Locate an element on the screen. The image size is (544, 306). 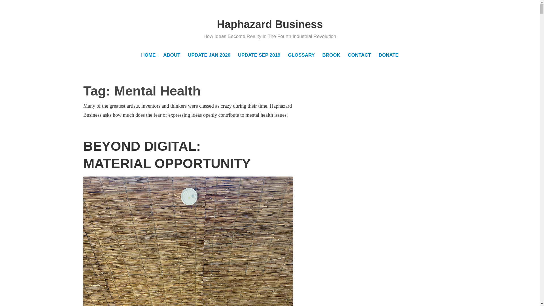
UPDATE JAN 2020 is located at coordinates (209, 56).